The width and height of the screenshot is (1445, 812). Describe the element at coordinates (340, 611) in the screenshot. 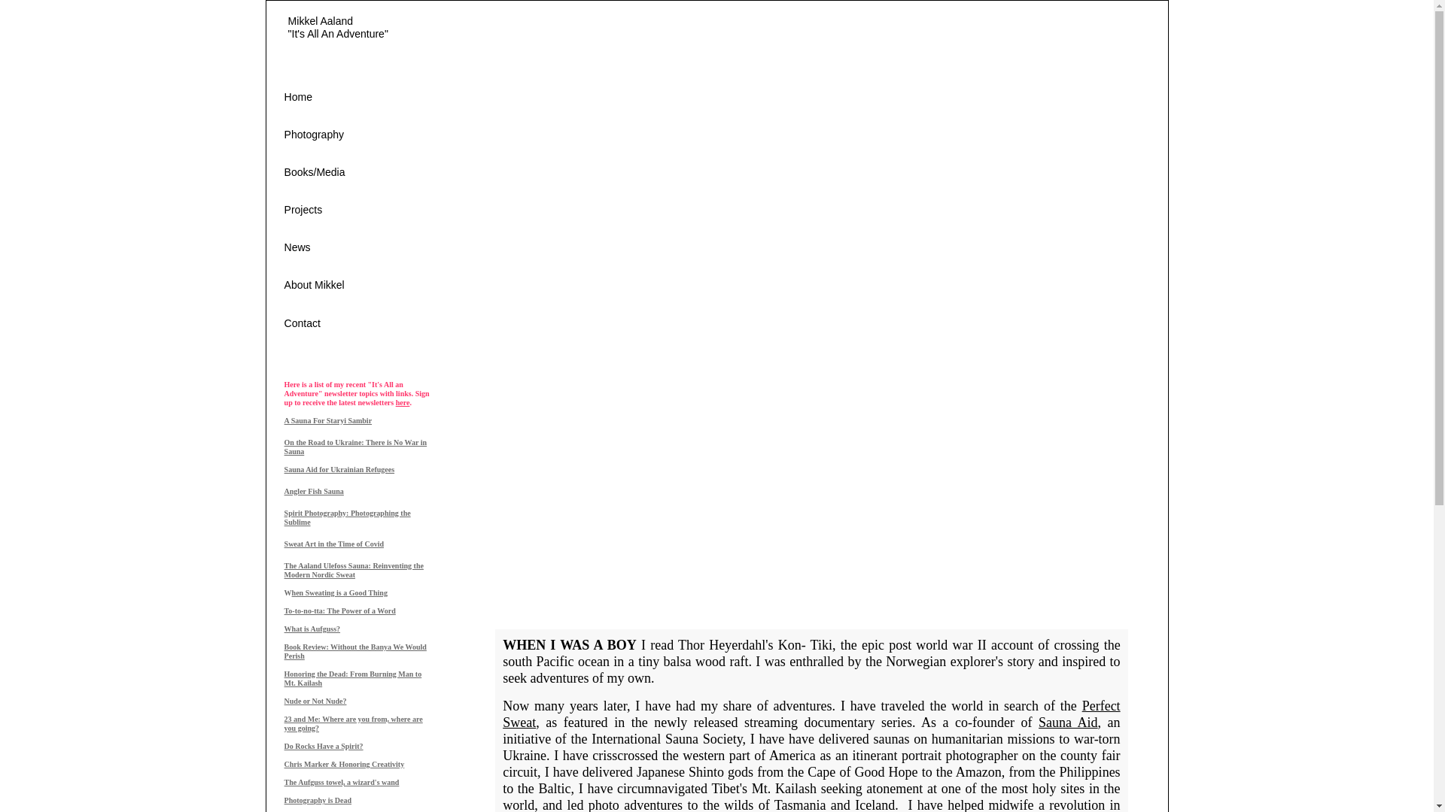

I see `To-to-no-tta: The Power of a Word` at that location.